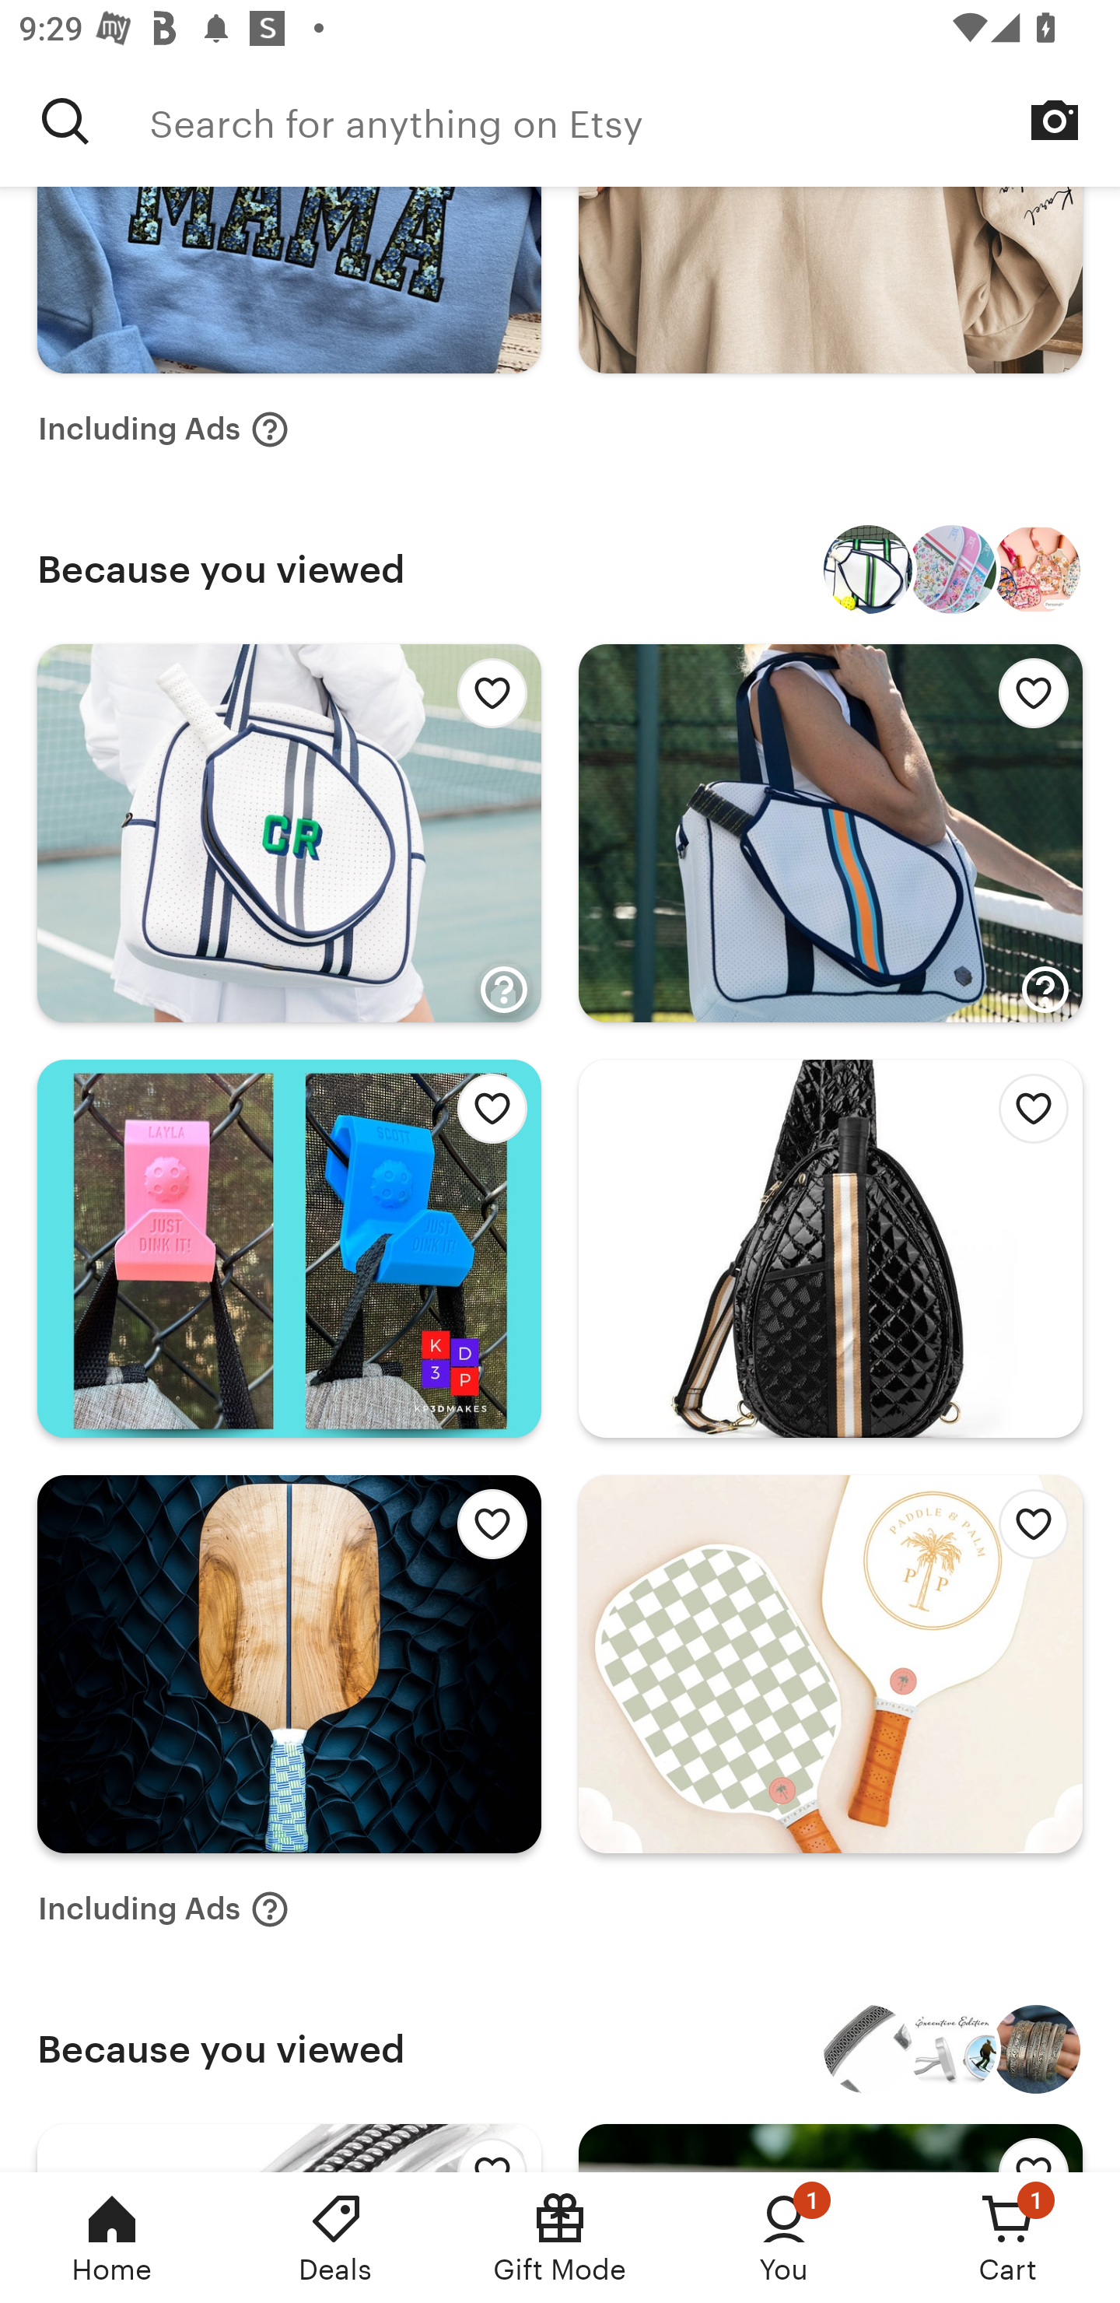  Describe the element at coordinates (65, 121) in the screenshot. I see `Search for anything on Etsy` at that location.